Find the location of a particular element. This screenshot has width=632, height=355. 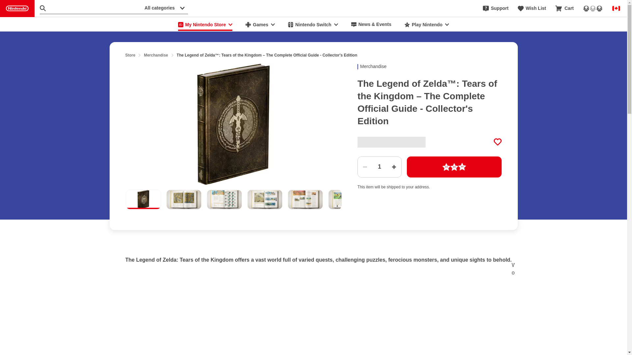

Merchandise is located at coordinates (156, 55).